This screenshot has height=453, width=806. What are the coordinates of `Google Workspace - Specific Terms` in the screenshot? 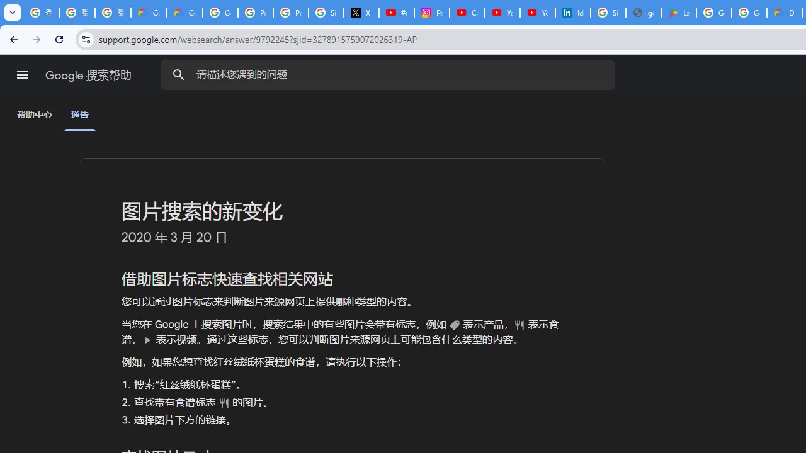 It's located at (749, 13).